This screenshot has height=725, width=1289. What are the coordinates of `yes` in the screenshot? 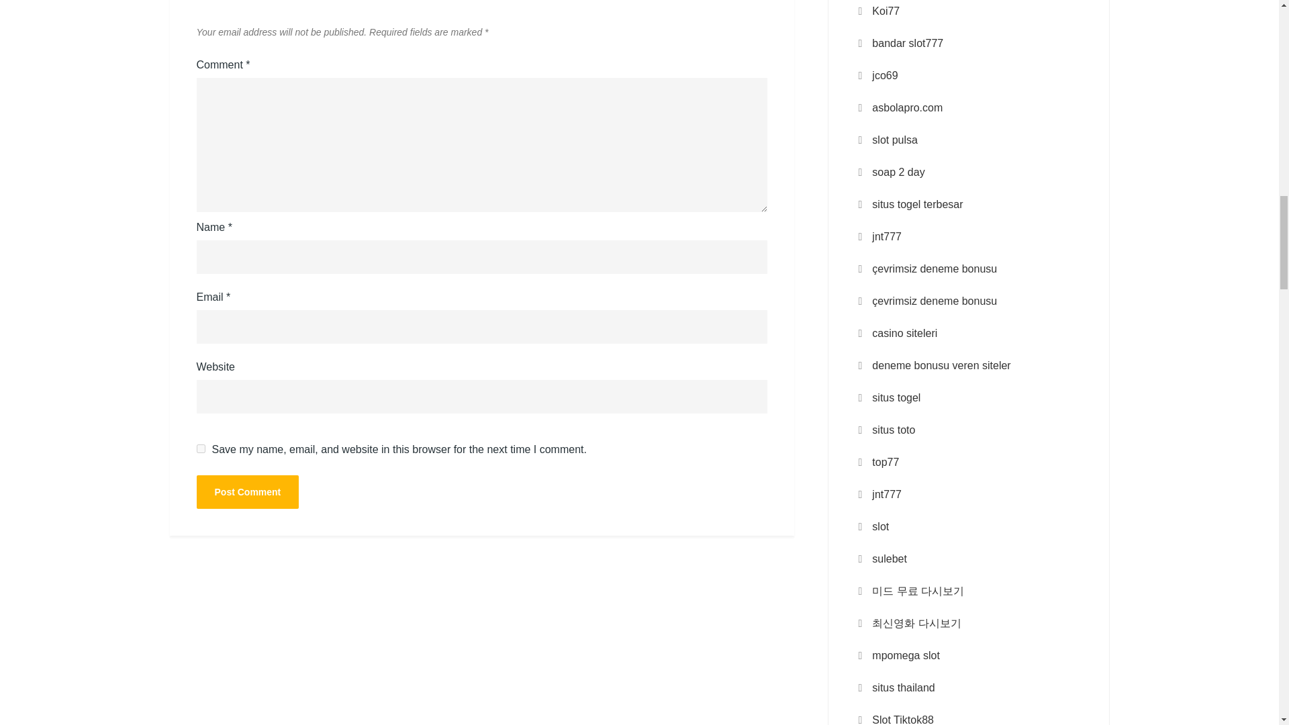 It's located at (200, 448).